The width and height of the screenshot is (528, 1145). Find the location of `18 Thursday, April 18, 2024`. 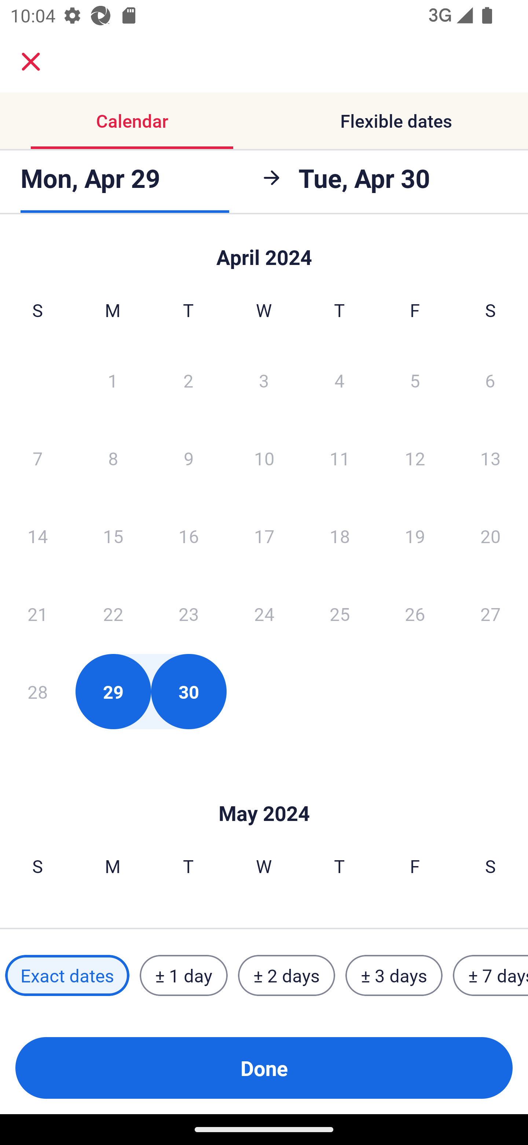

18 Thursday, April 18, 2024 is located at coordinates (340, 536).